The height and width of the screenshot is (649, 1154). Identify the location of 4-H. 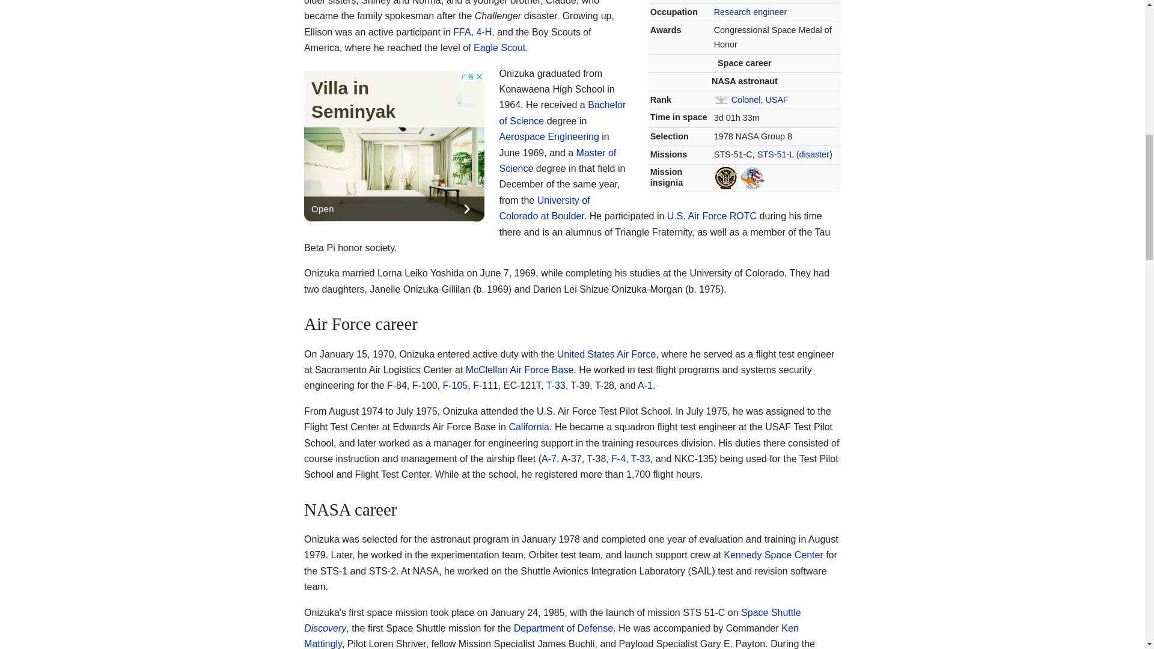
(483, 32).